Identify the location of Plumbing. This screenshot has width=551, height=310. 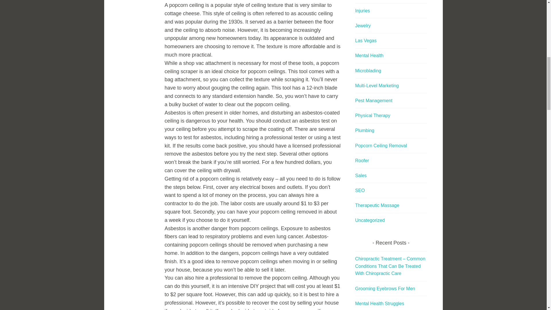
(365, 130).